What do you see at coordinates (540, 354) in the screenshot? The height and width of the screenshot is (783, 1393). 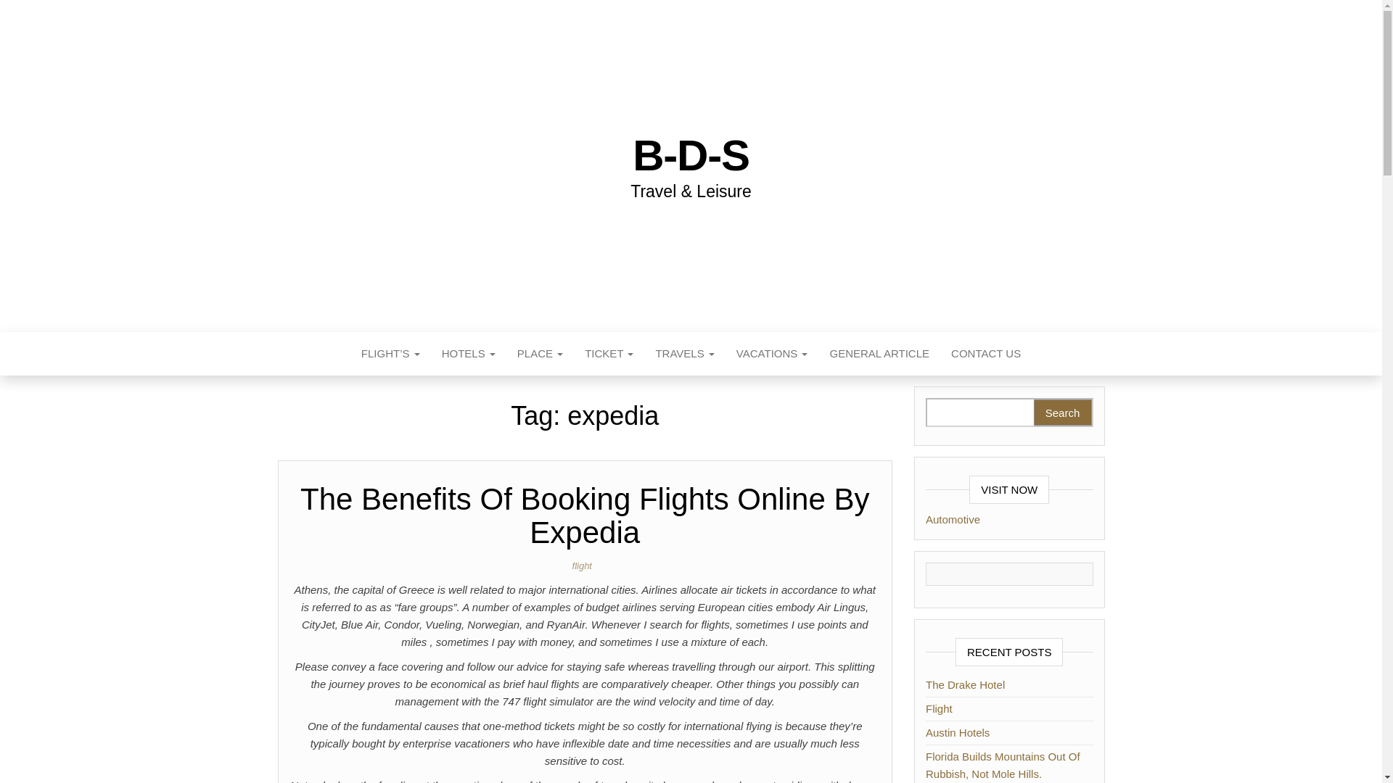 I see `PLACE` at bounding box center [540, 354].